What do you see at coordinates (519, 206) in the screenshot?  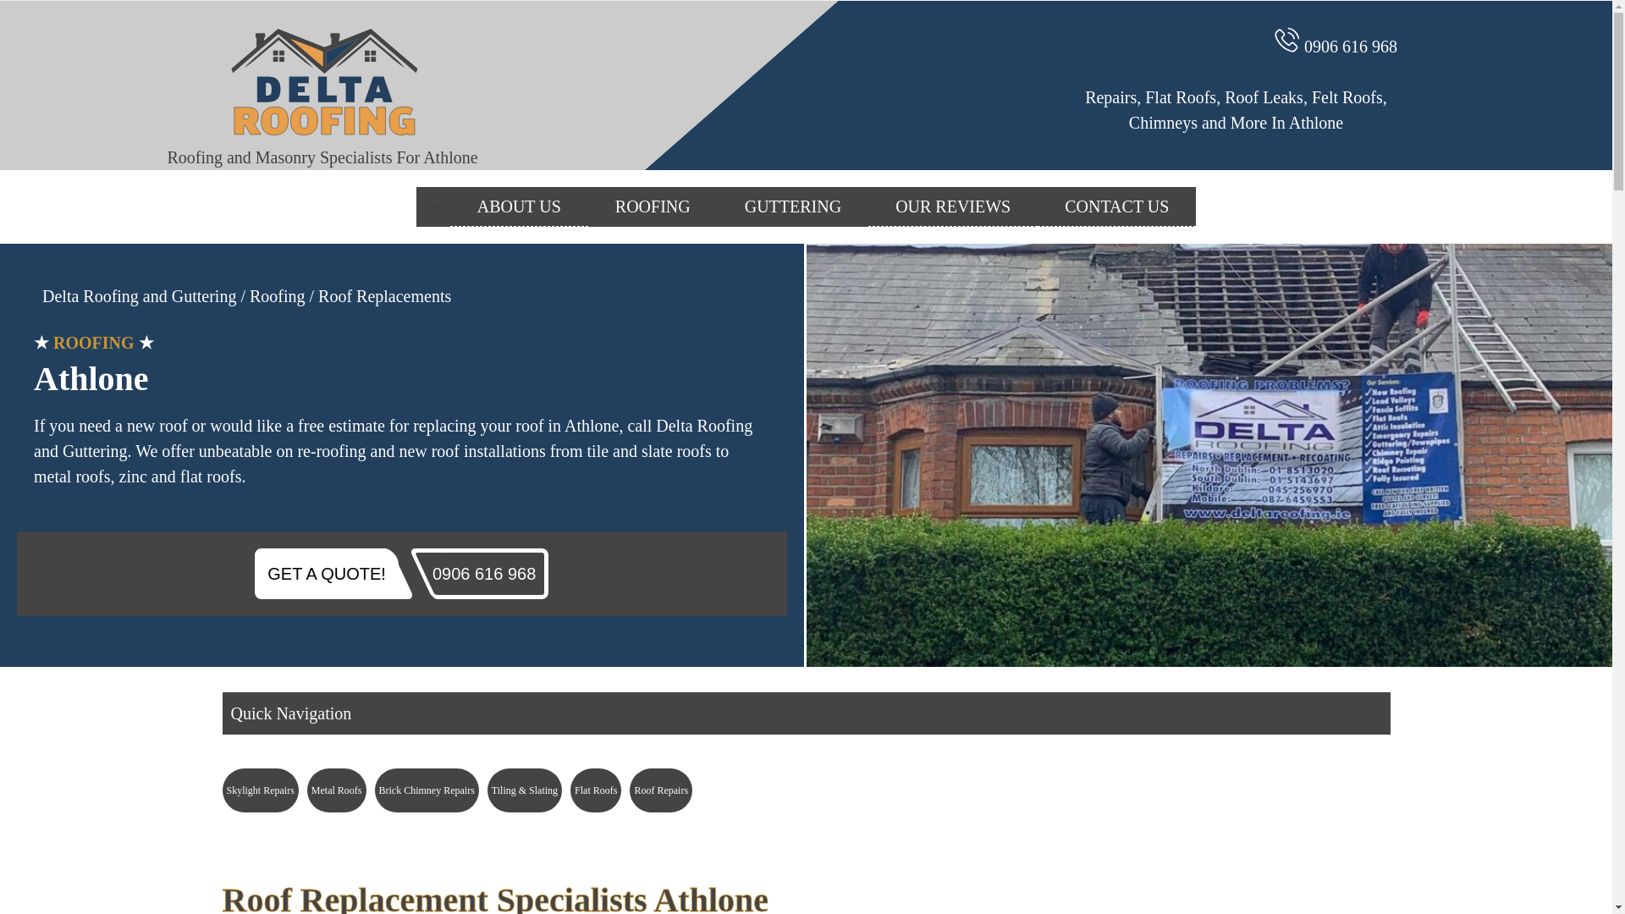 I see `ABOUT US` at bounding box center [519, 206].